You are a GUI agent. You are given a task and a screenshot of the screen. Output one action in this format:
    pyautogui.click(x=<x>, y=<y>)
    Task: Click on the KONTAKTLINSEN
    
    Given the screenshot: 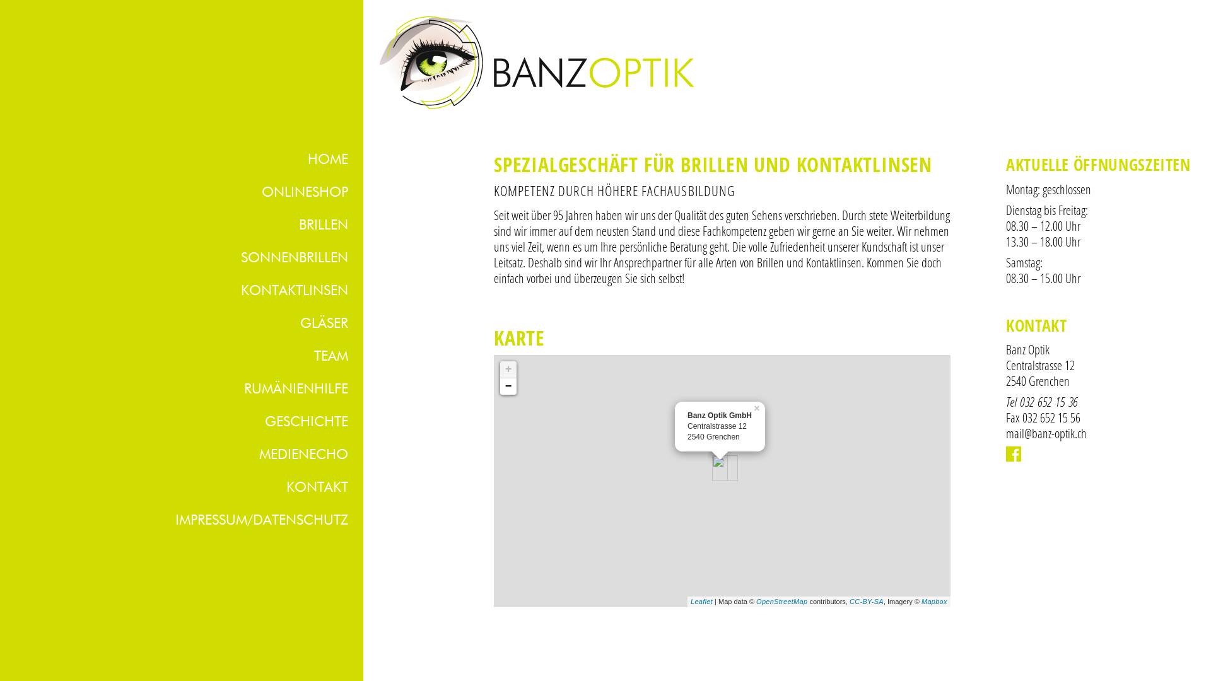 What is the action you would take?
    pyautogui.click(x=188, y=291)
    